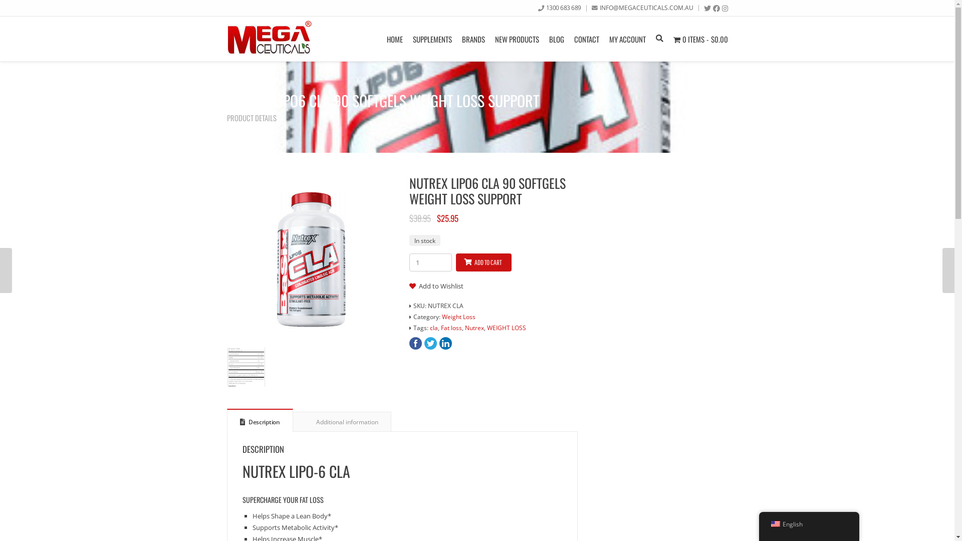  What do you see at coordinates (430, 344) in the screenshot?
I see `Twitter` at bounding box center [430, 344].